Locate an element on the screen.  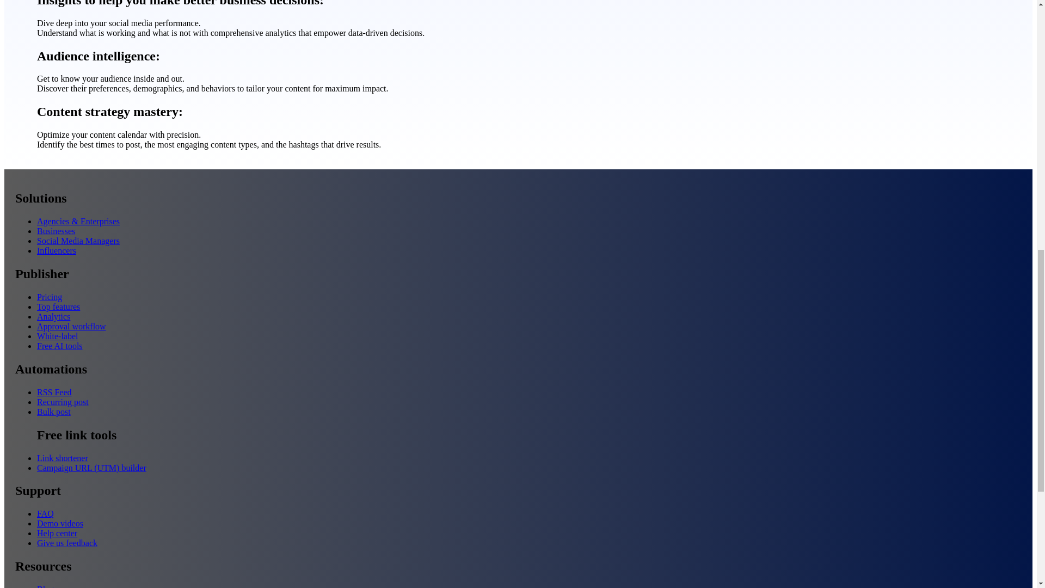
Influencers is located at coordinates (57, 250).